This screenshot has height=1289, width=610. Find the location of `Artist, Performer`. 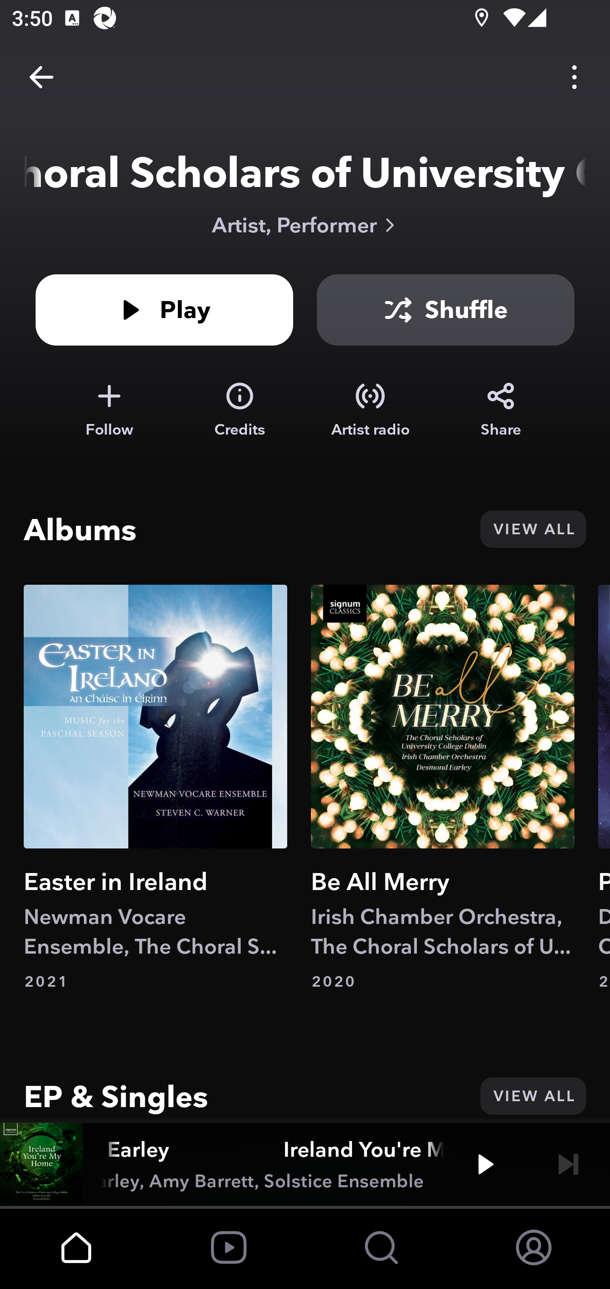

Artist, Performer is located at coordinates (305, 225).